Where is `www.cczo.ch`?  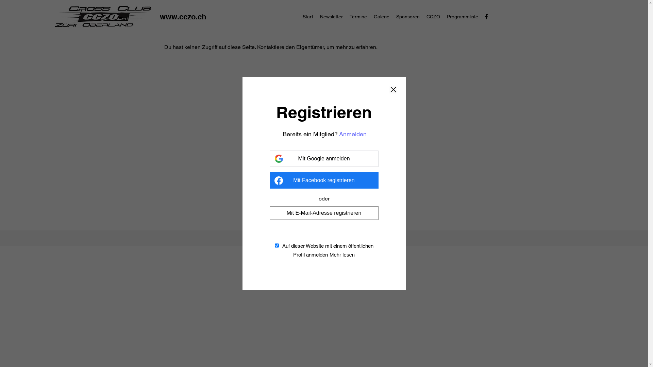 www.cczo.ch is located at coordinates (288, 238).